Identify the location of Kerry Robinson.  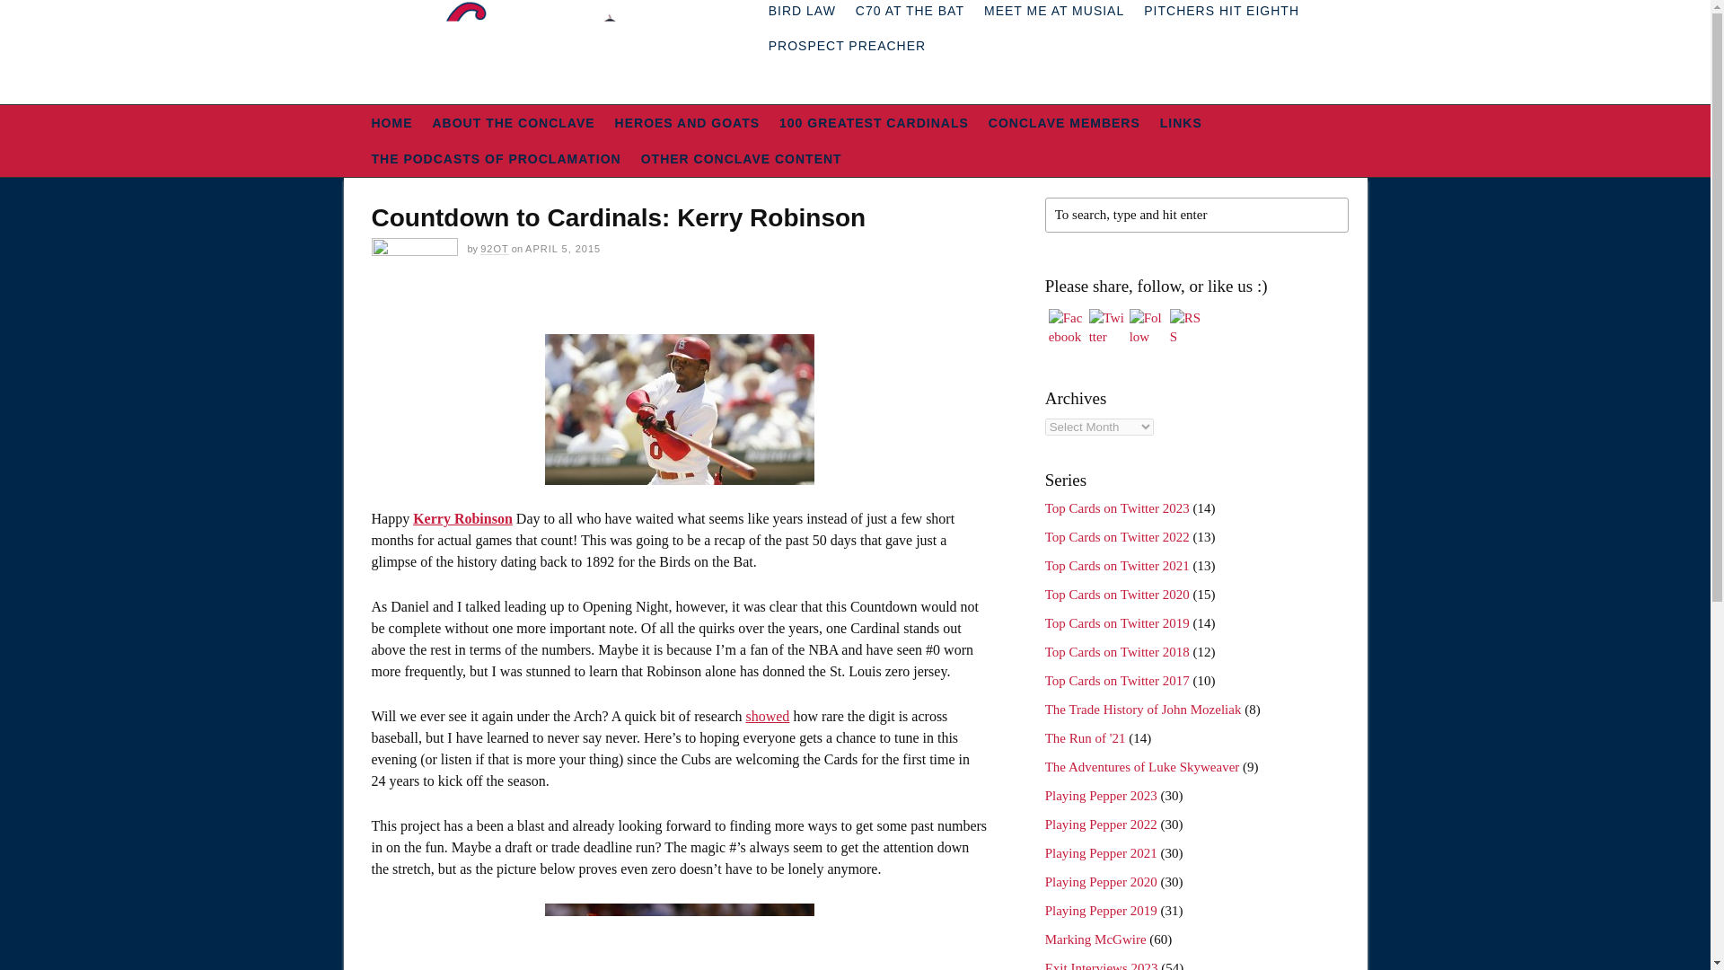
(462, 519).